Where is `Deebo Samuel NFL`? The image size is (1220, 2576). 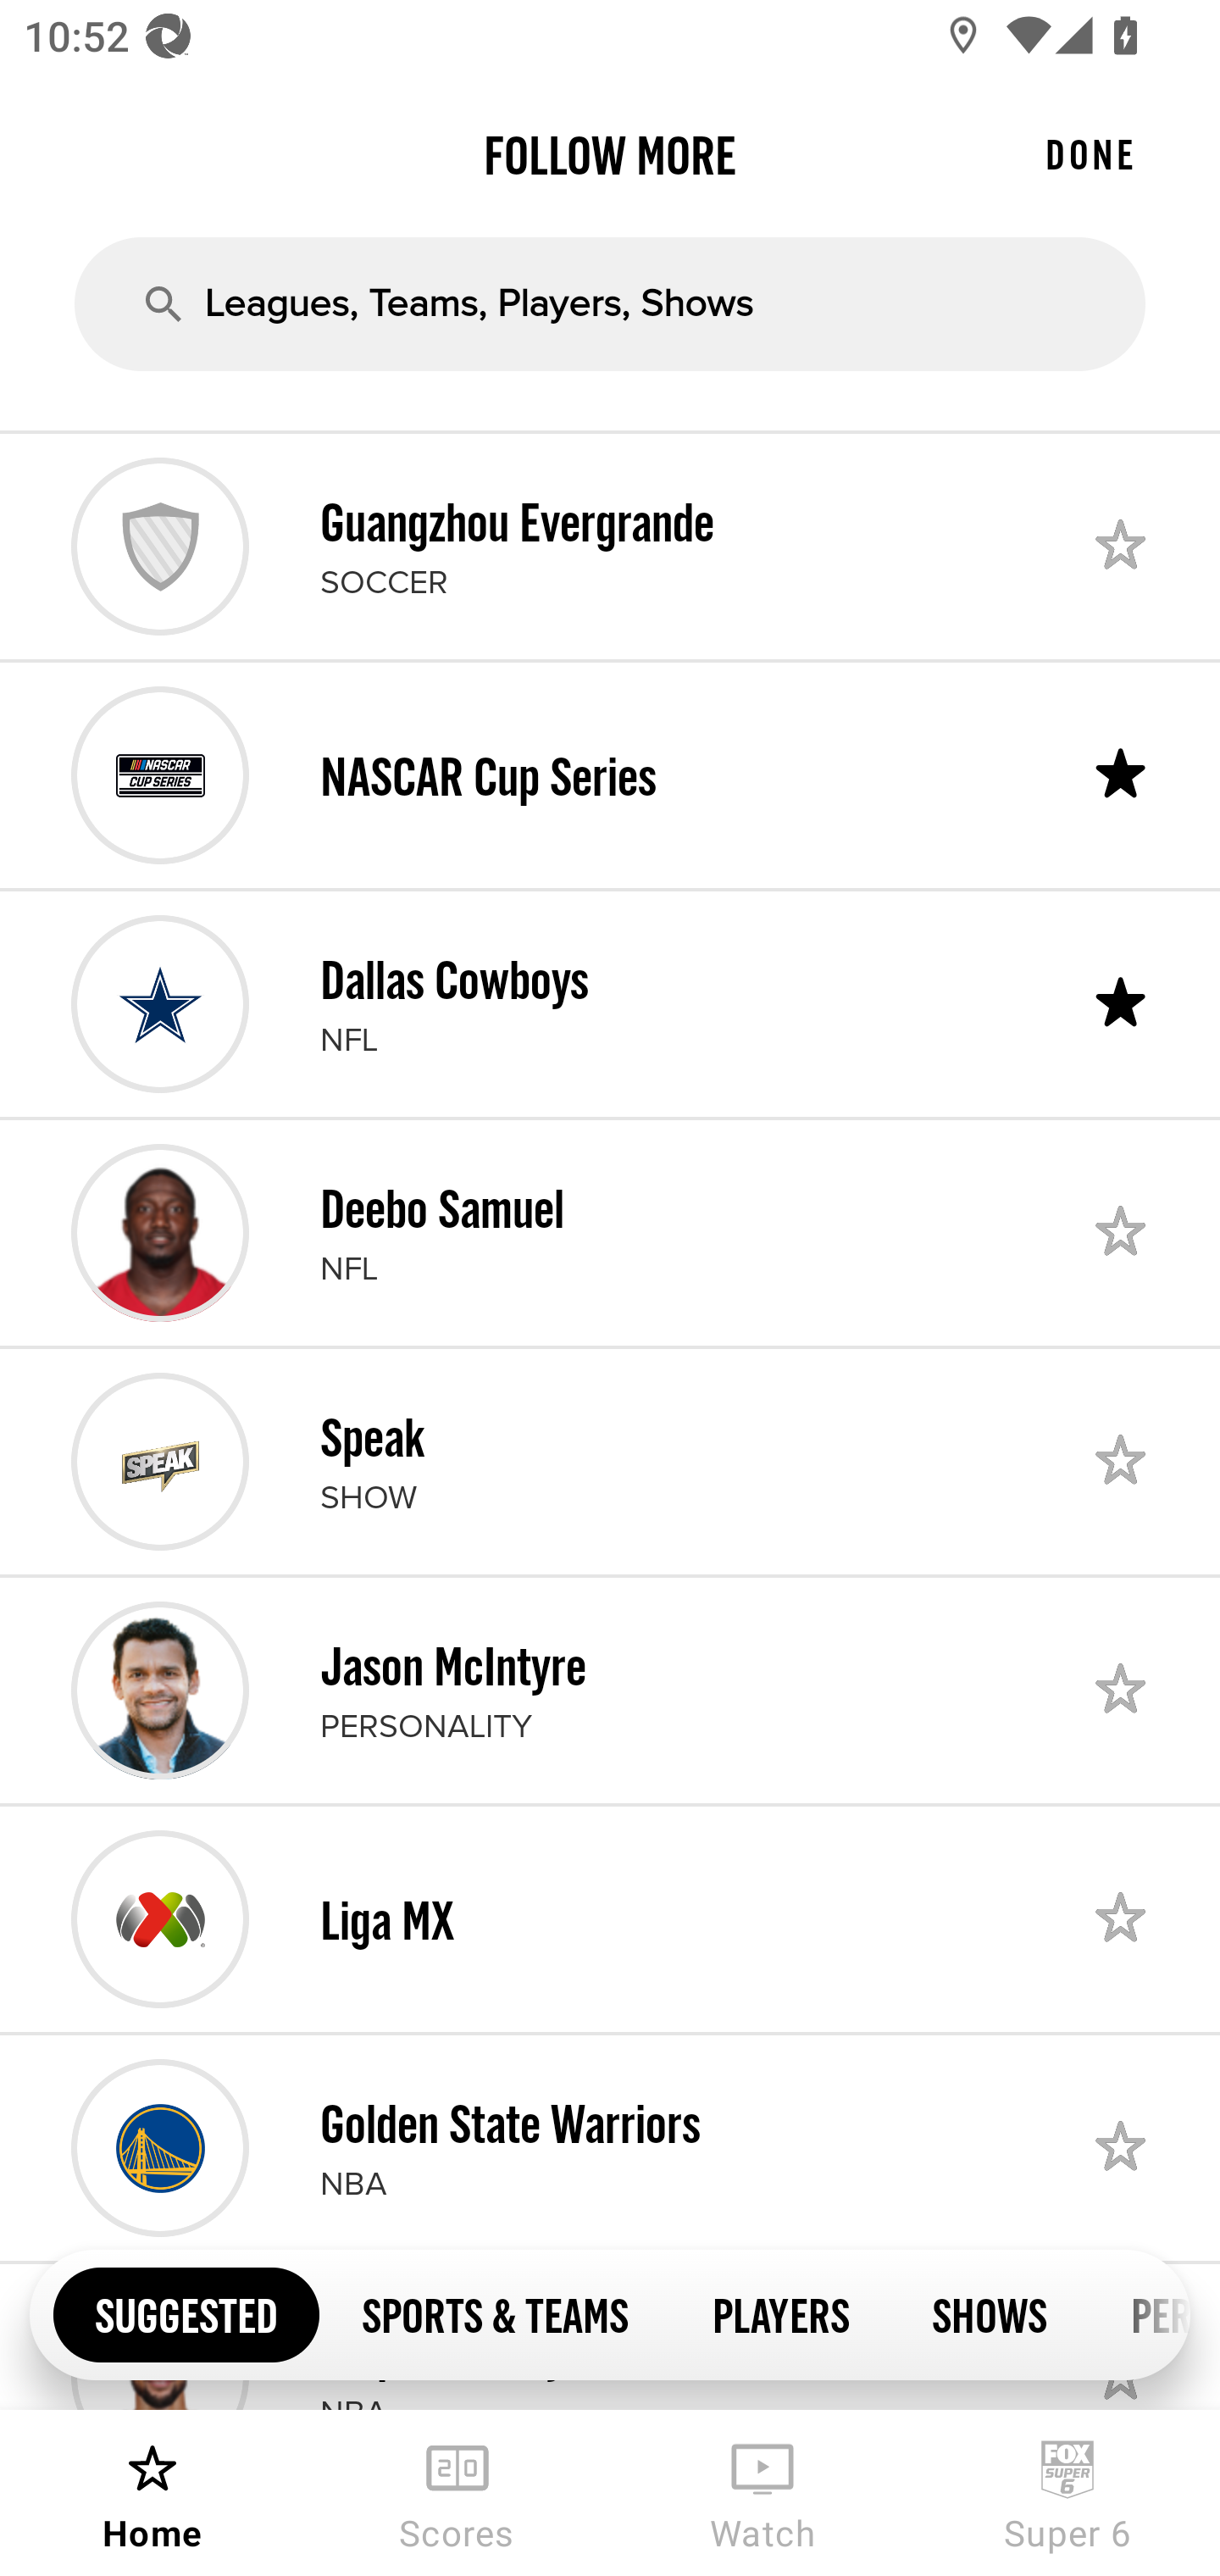 Deebo Samuel NFL is located at coordinates (610, 1232).